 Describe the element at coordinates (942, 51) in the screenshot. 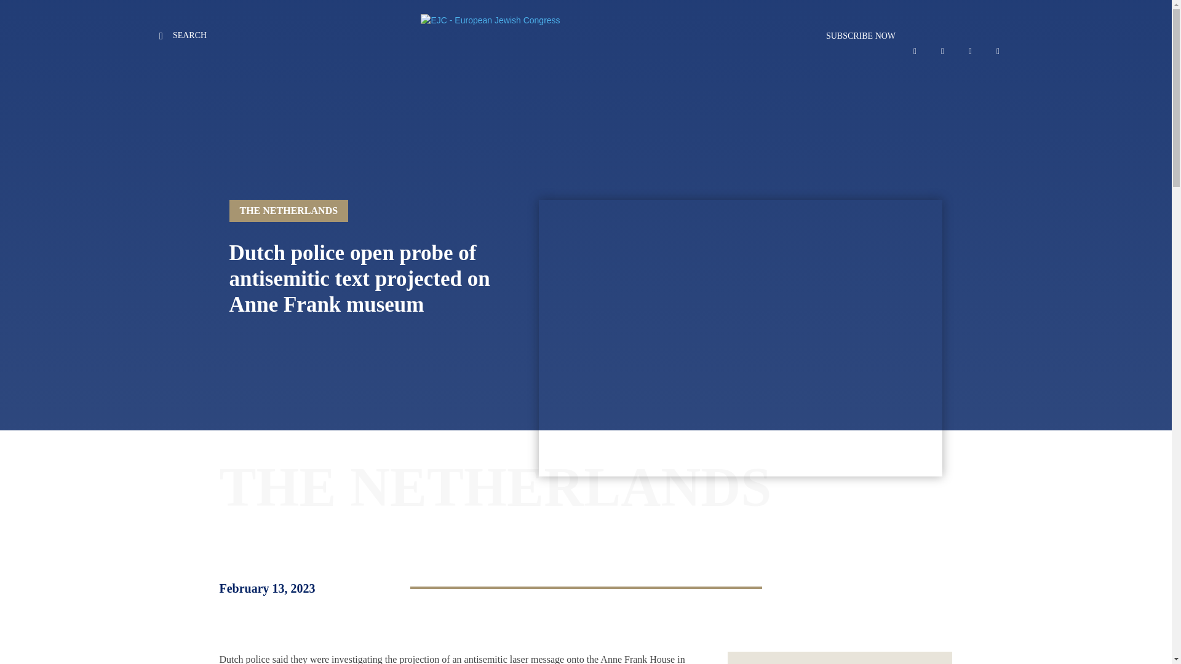

I see `Instagram` at that location.